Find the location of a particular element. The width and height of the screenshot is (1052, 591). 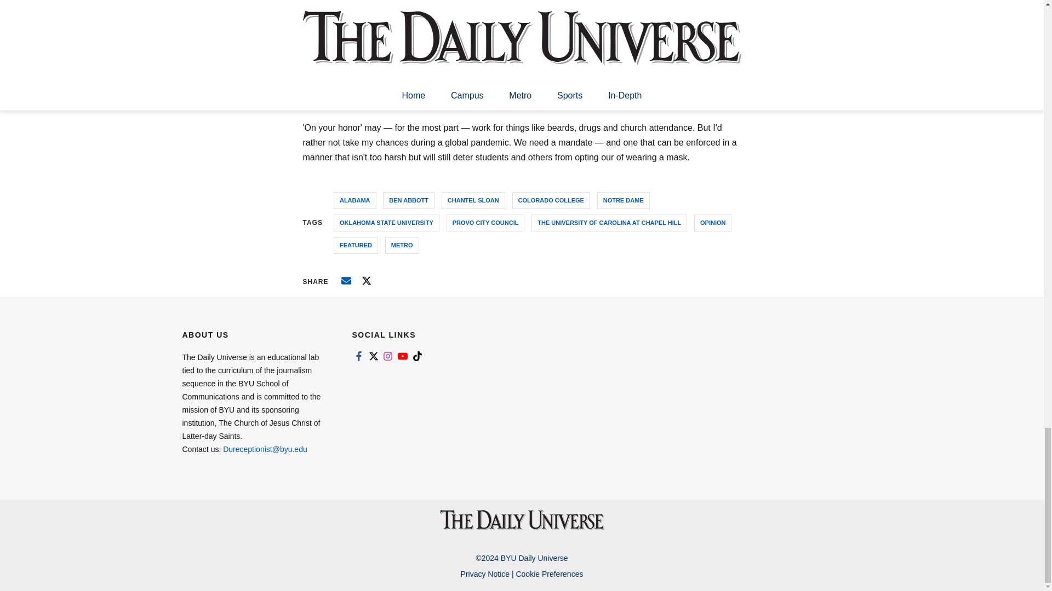

NOTRE DAME is located at coordinates (624, 200).